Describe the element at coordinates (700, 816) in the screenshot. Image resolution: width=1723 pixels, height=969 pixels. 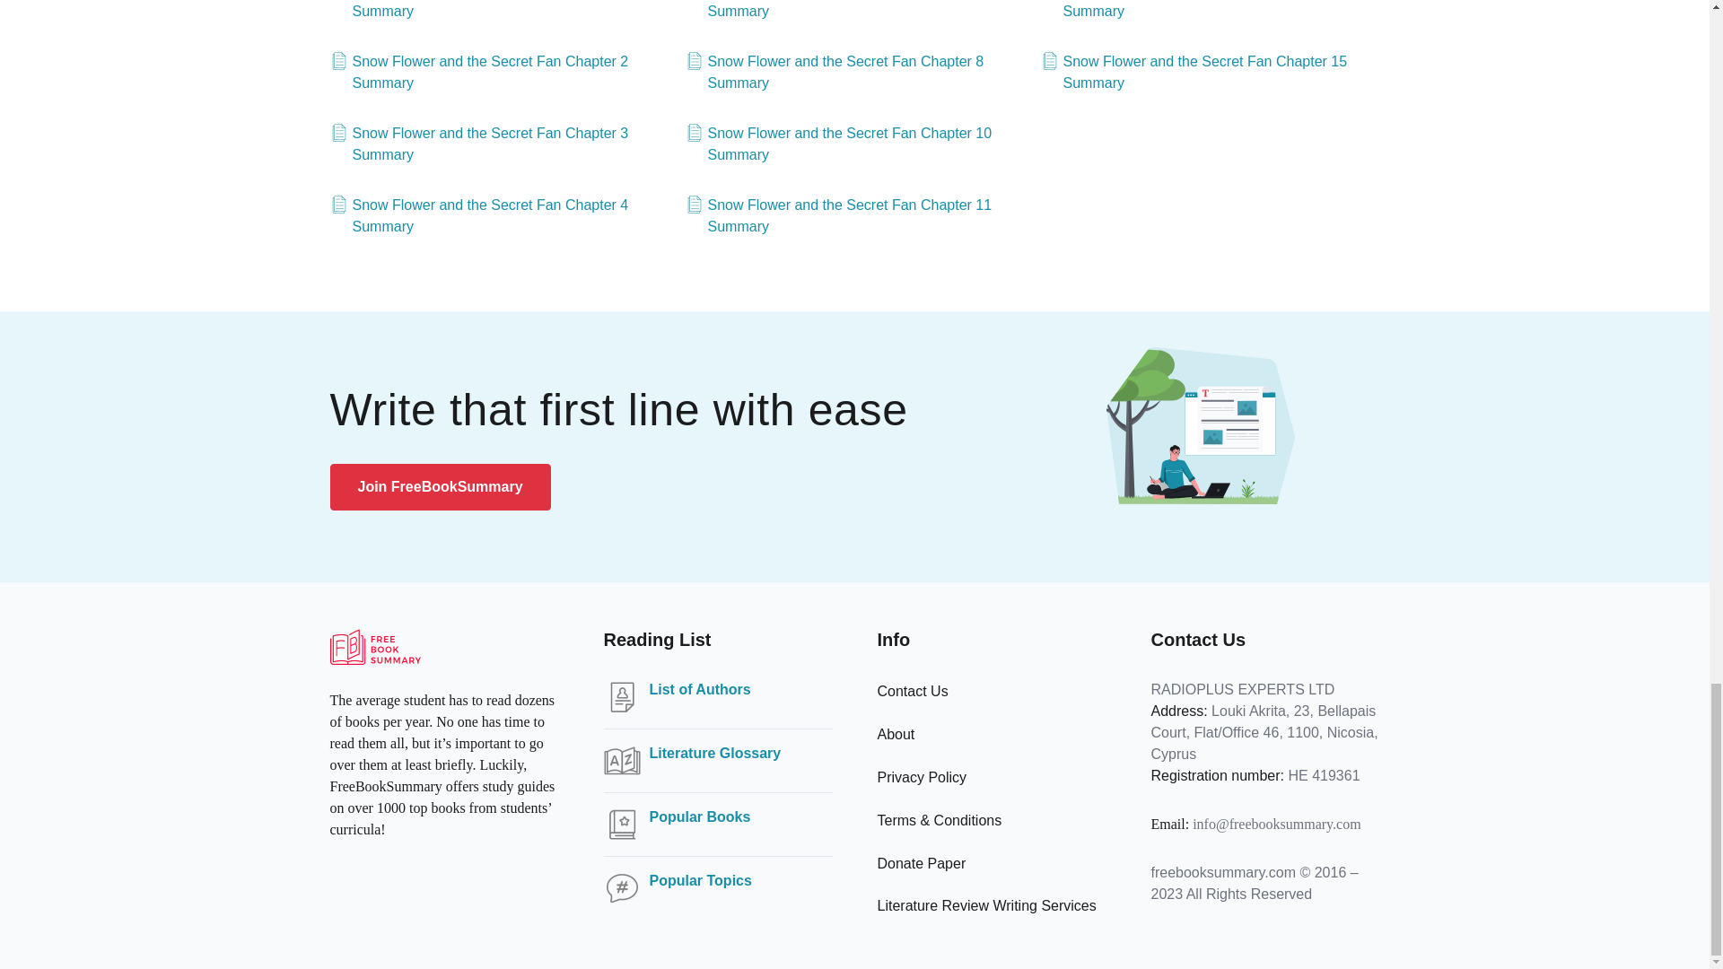
I see `Popular Books` at that location.